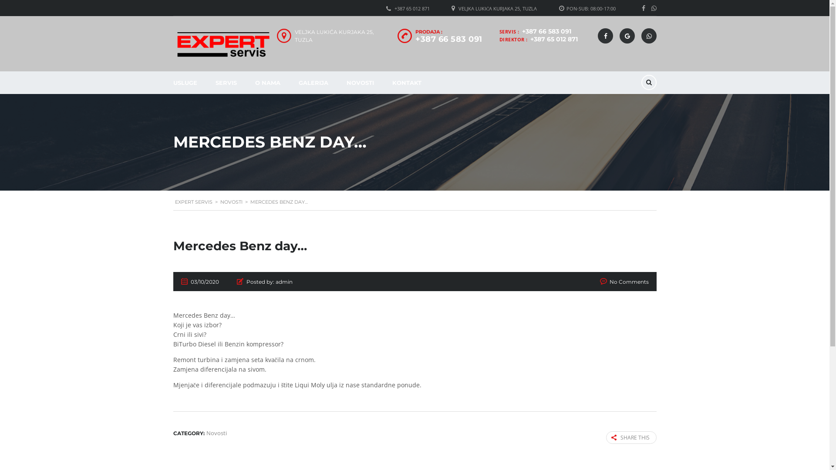 The image size is (836, 470). What do you see at coordinates (267, 83) in the screenshot?
I see `O NAMA` at bounding box center [267, 83].